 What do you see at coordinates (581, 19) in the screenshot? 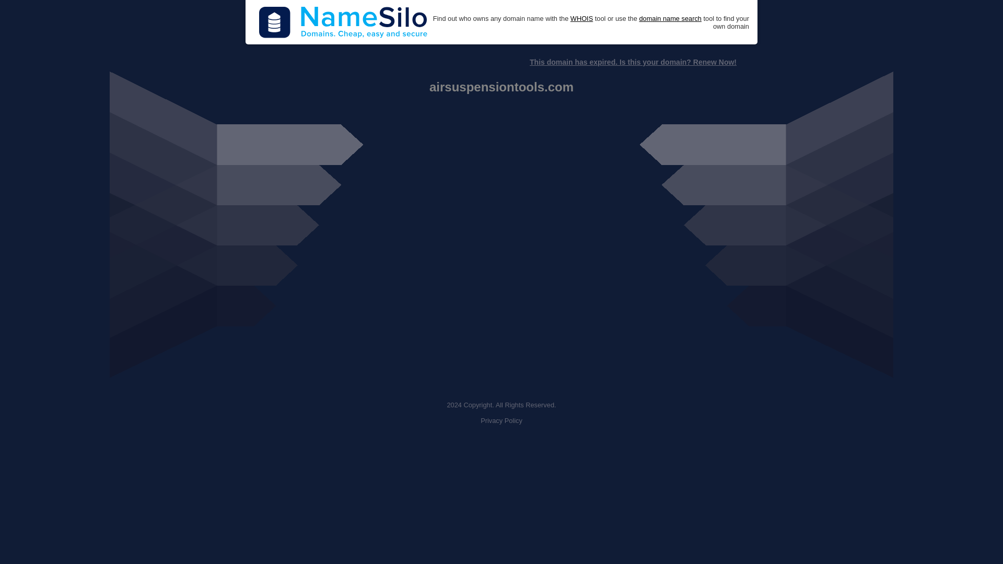
I see `WHOIS` at bounding box center [581, 19].